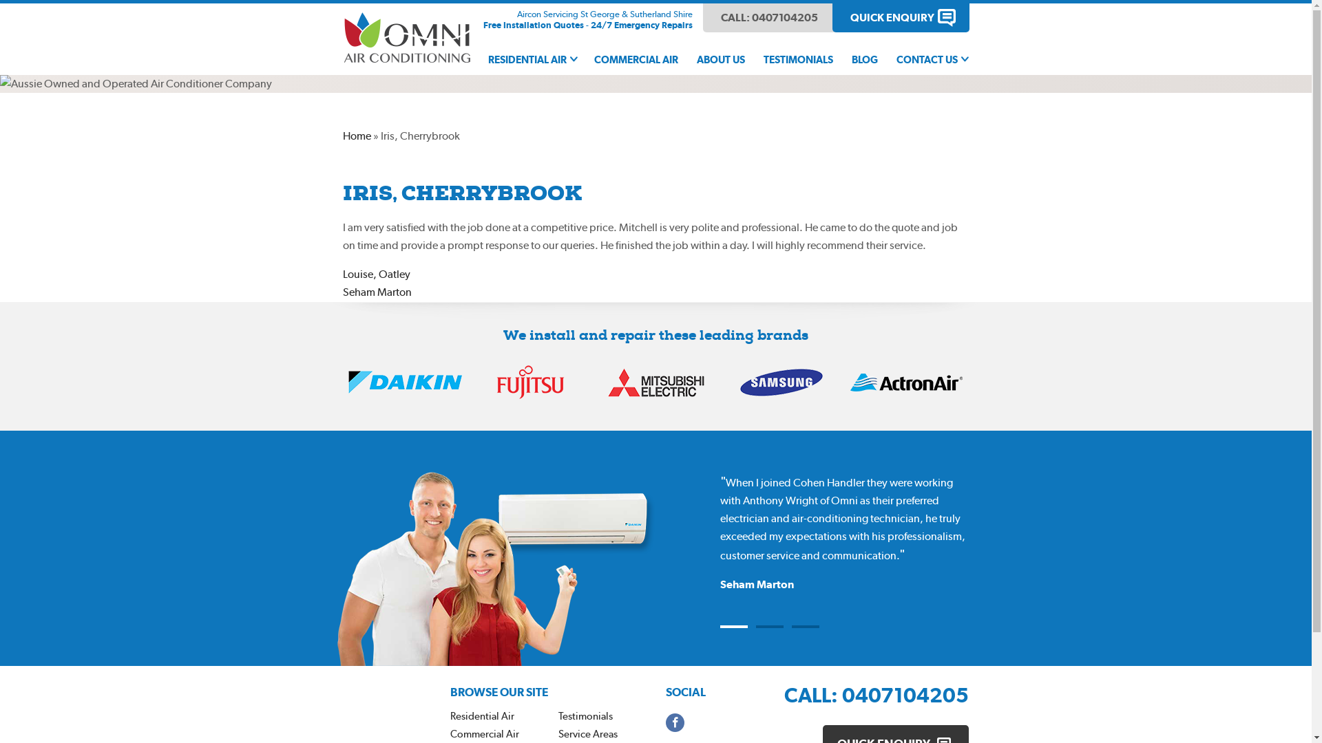 This screenshot has height=743, width=1322. What do you see at coordinates (377, 274) in the screenshot?
I see `Louise, Oatley` at bounding box center [377, 274].